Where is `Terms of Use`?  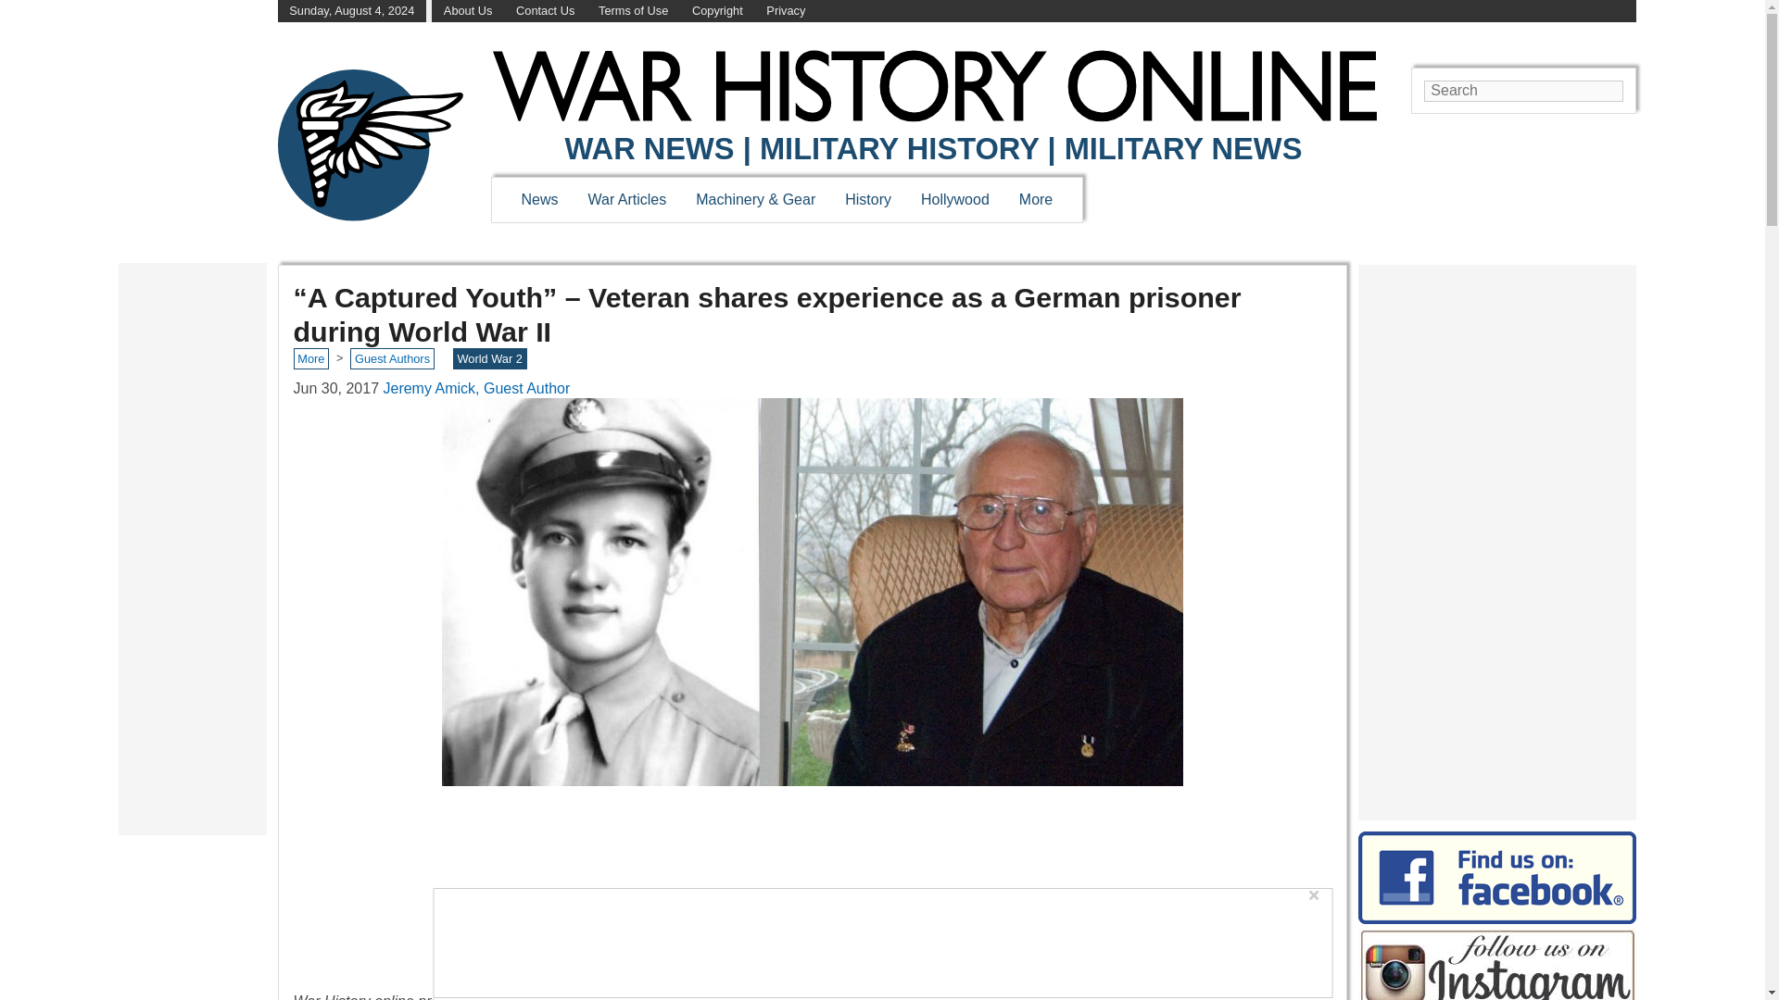 Terms of Use is located at coordinates (633, 11).